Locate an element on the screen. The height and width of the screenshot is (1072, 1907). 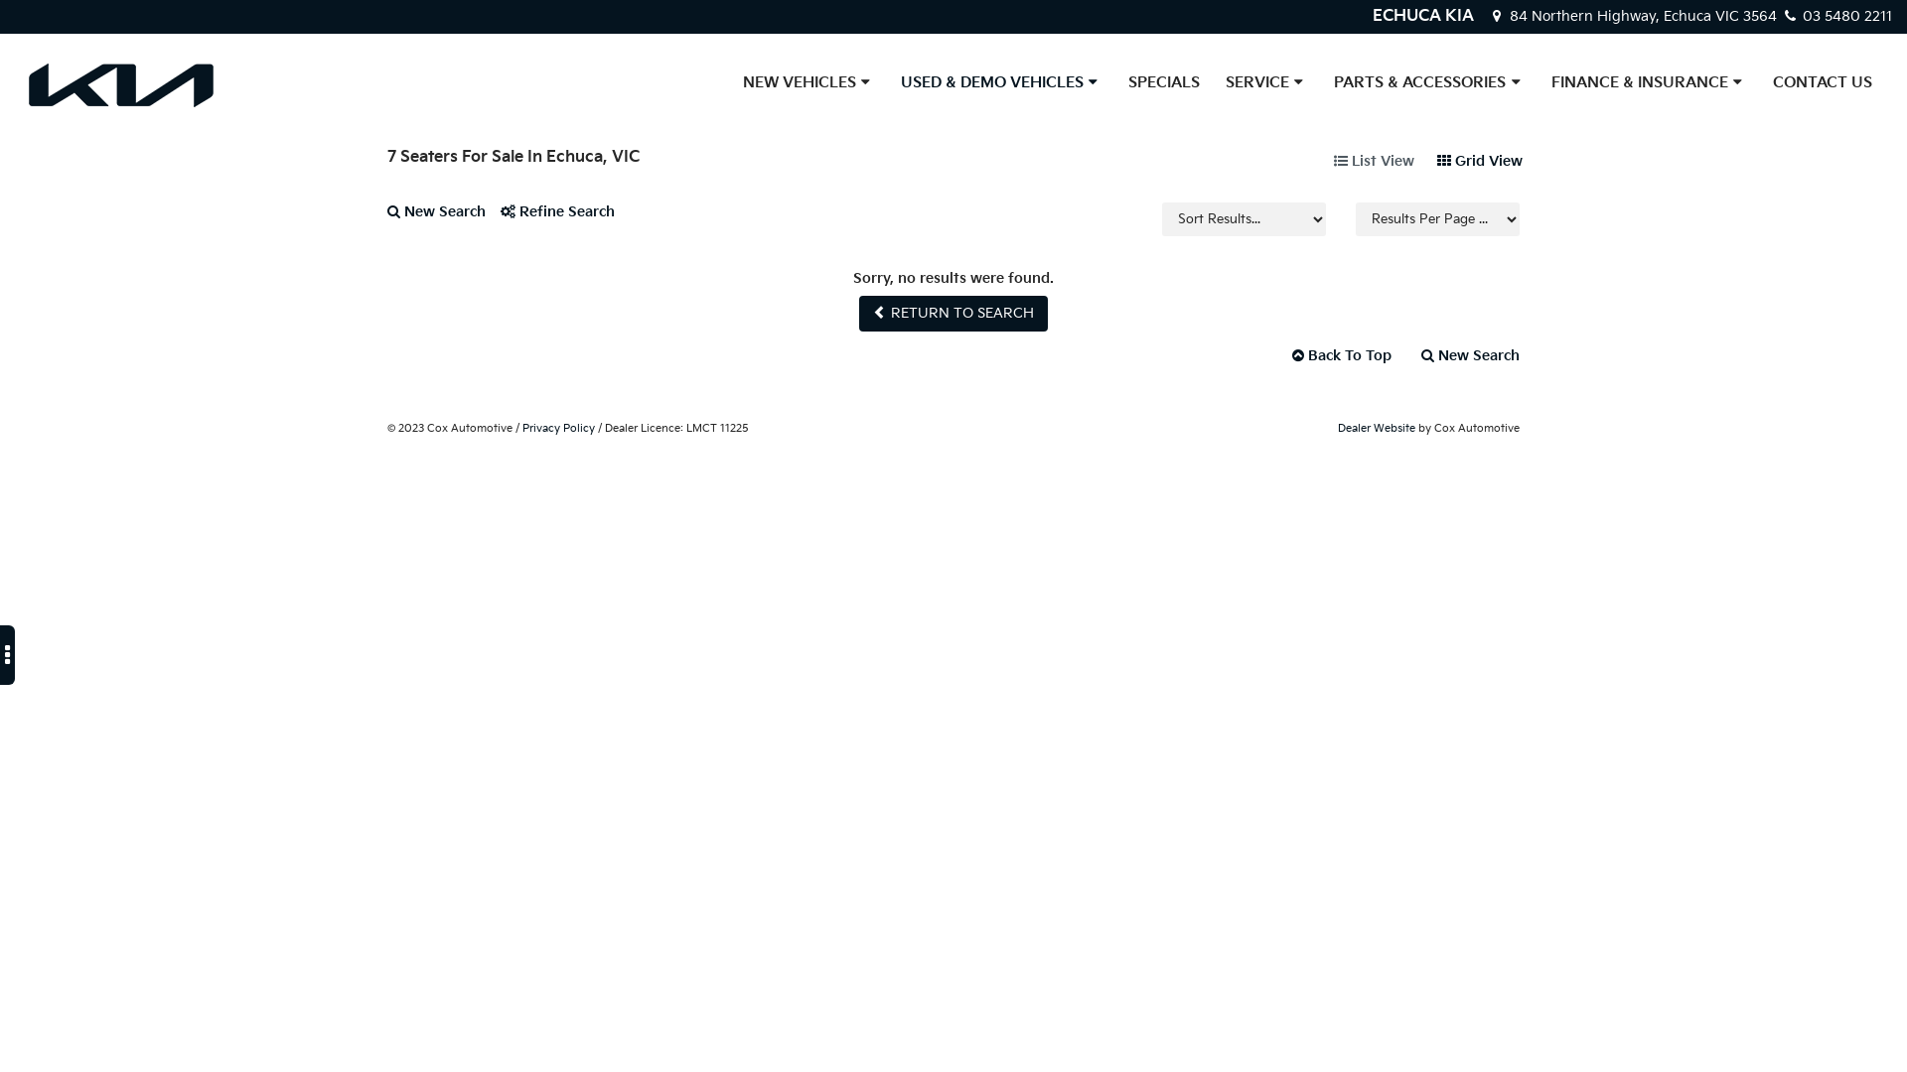
RETURN TO SEARCH is located at coordinates (953, 314).